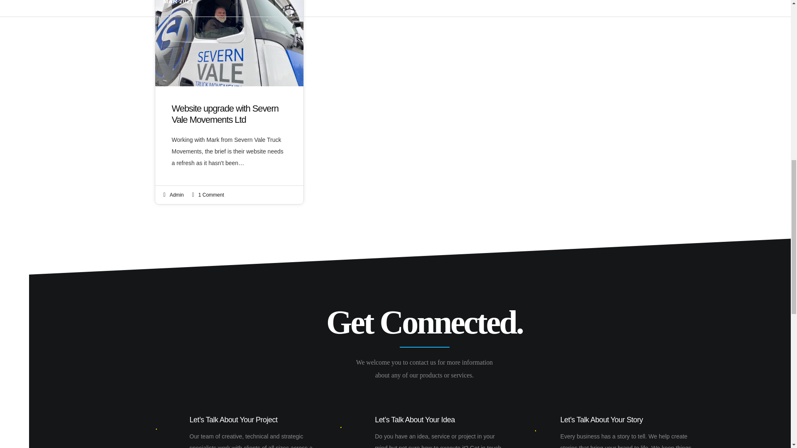 The image size is (797, 448). Describe the element at coordinates (229, 136) in the screenshot. I see `Website upgrade with Severn Vale Movements Ltd` at that location.